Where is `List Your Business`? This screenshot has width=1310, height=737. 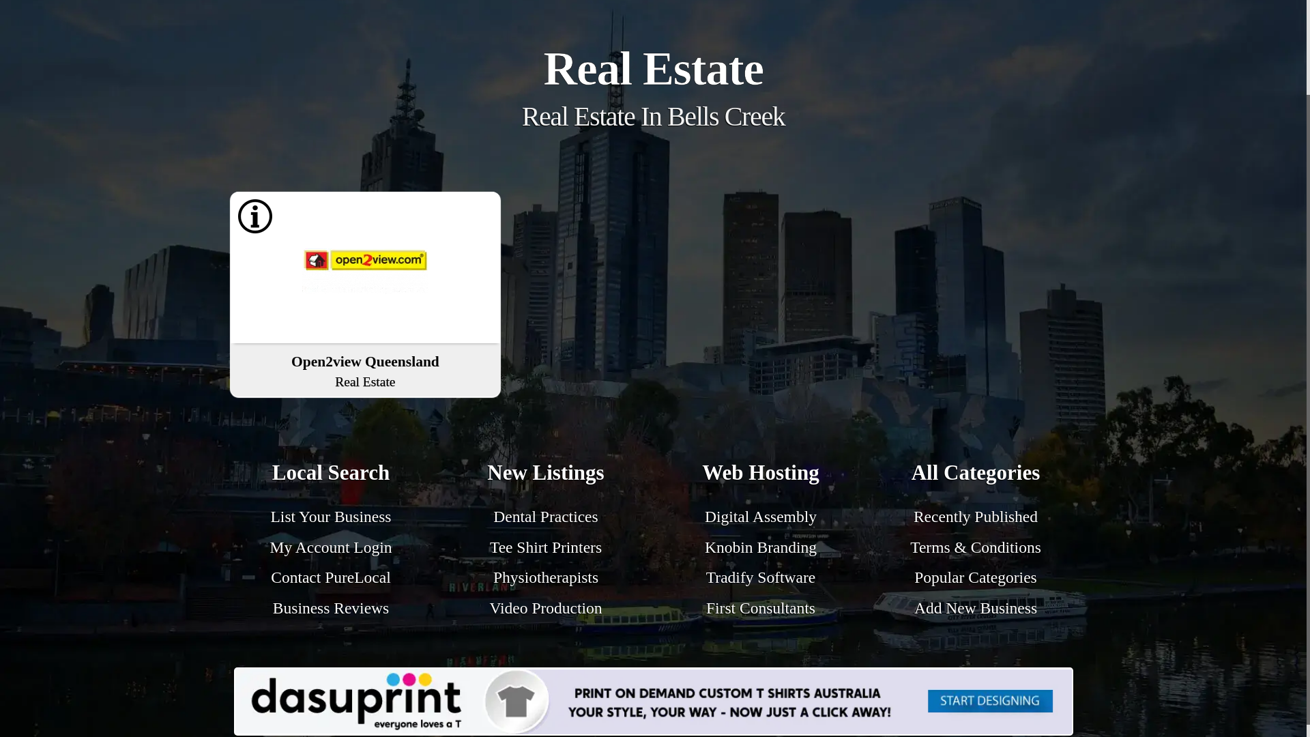 List Your Business is located at coordinates (332, 517).